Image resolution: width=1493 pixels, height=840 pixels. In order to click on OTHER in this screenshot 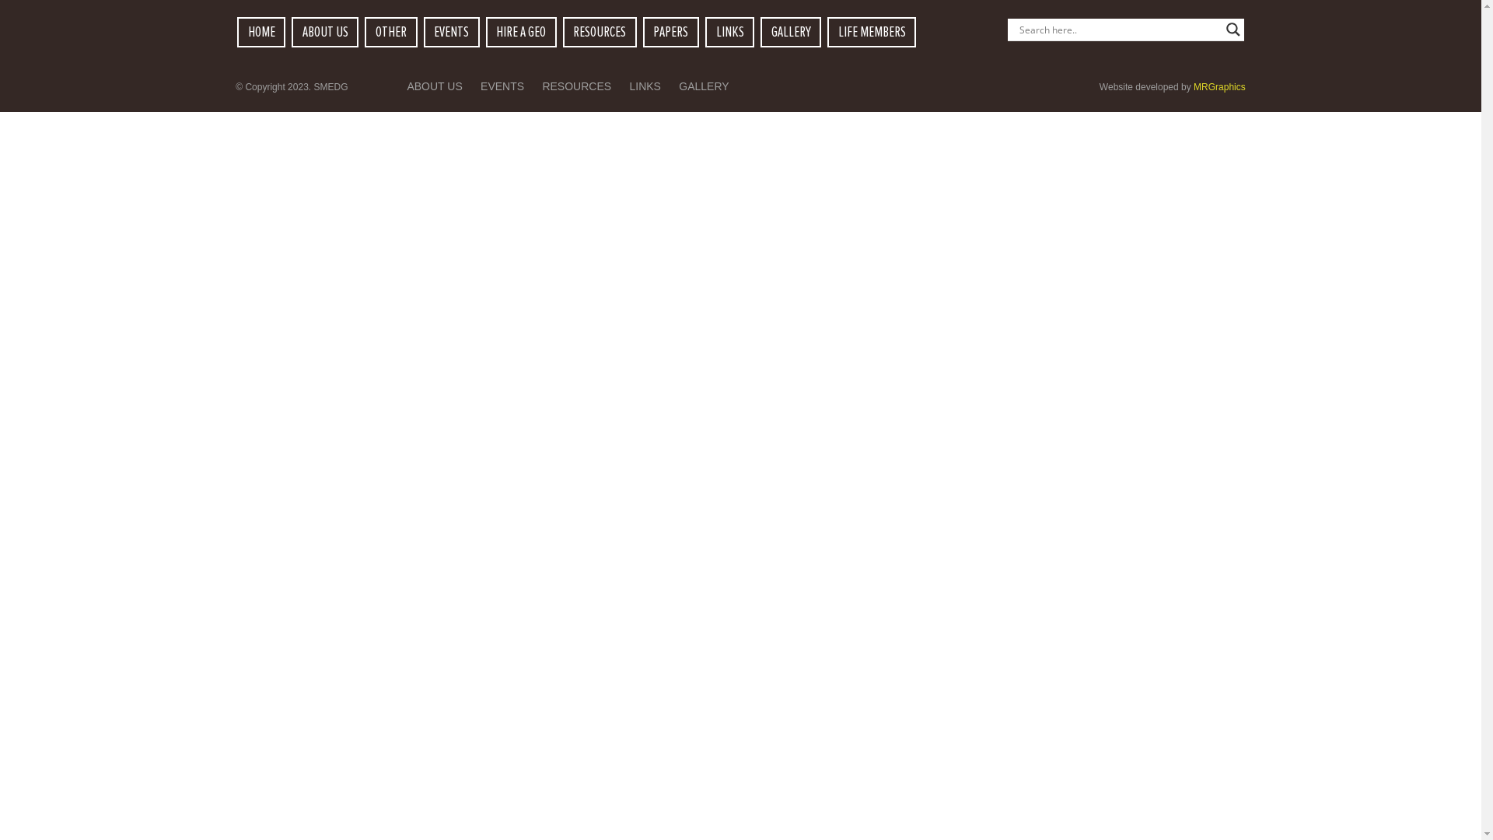, I will do `click(391, 32)`.